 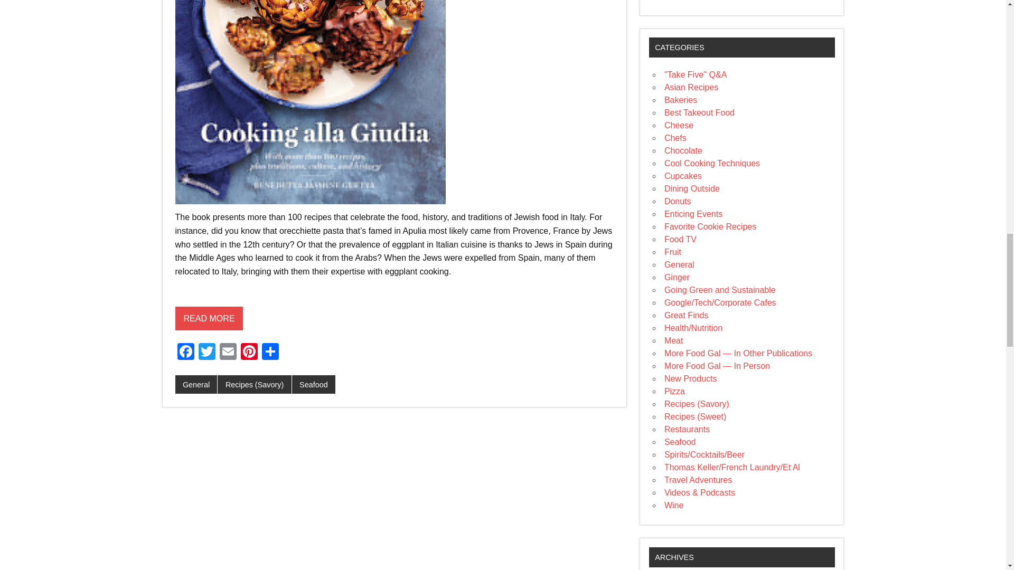 I want to click on READ MORE, so click(x=209, y=332).